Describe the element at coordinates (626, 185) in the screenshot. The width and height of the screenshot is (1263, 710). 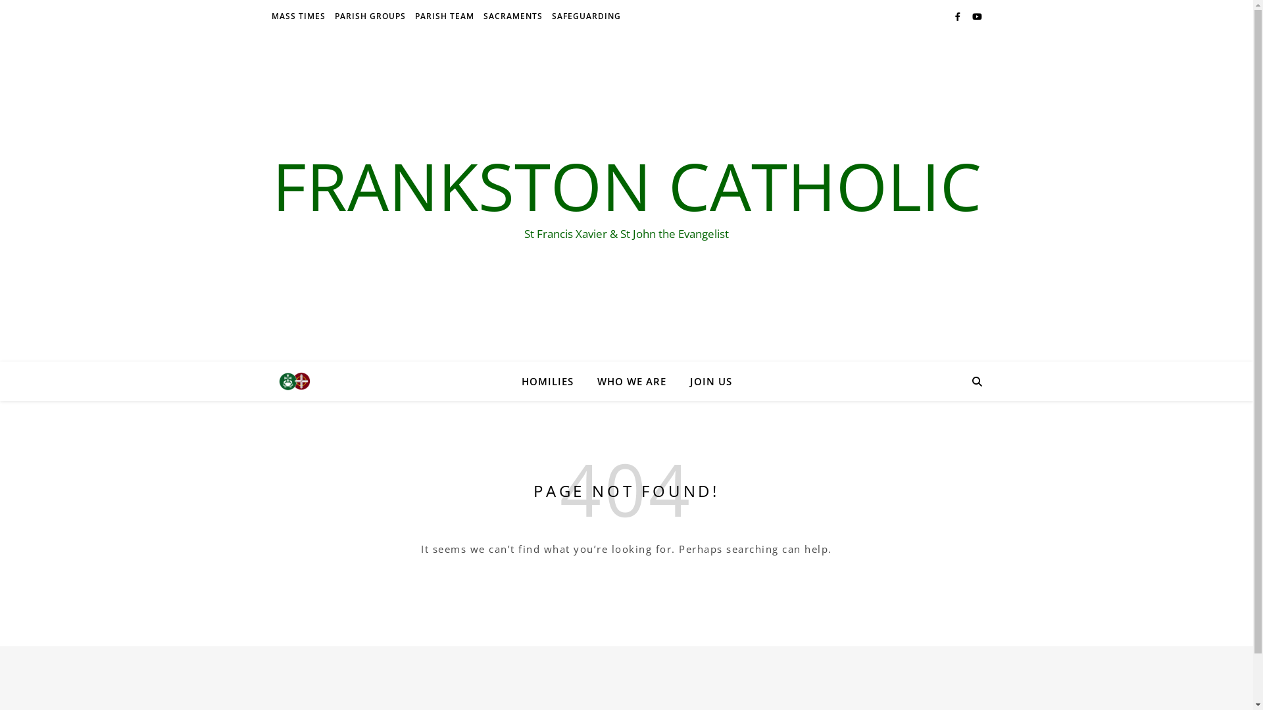
I see `FRANKSTON CATHOLIC` at that location.